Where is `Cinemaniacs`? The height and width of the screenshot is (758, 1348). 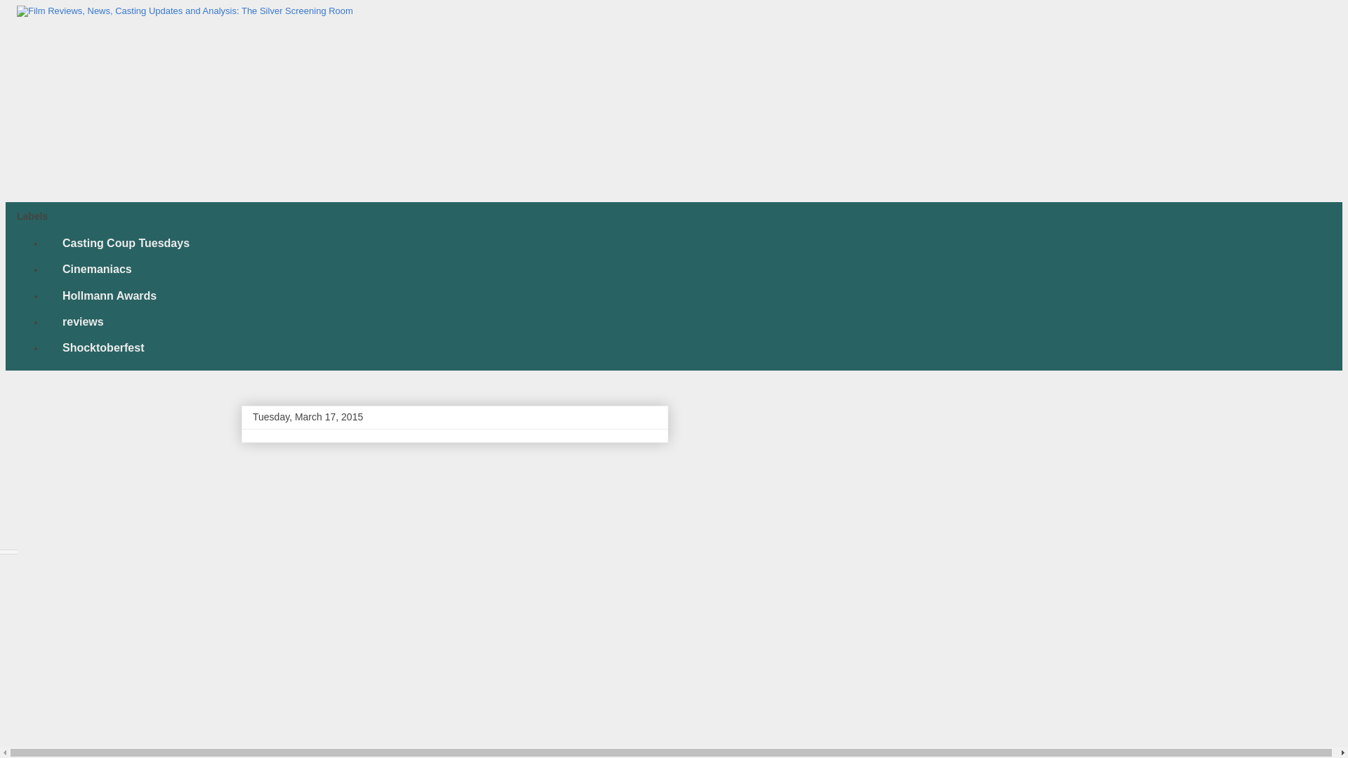 Cinemaniacs is located at coordinates (96, 270).